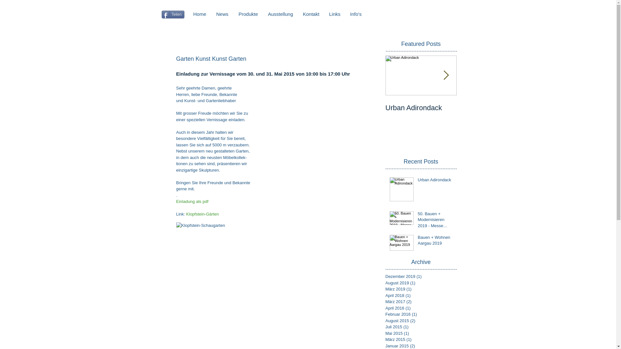  I want to click on August 2015 (2), so click(419, 321).